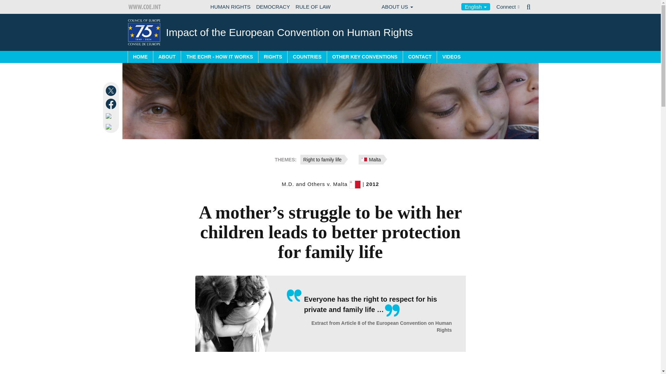 Image resolution: width=666 pixels, height=374 pixels. I want to click on Share on Linkedin, so click(112, 116).